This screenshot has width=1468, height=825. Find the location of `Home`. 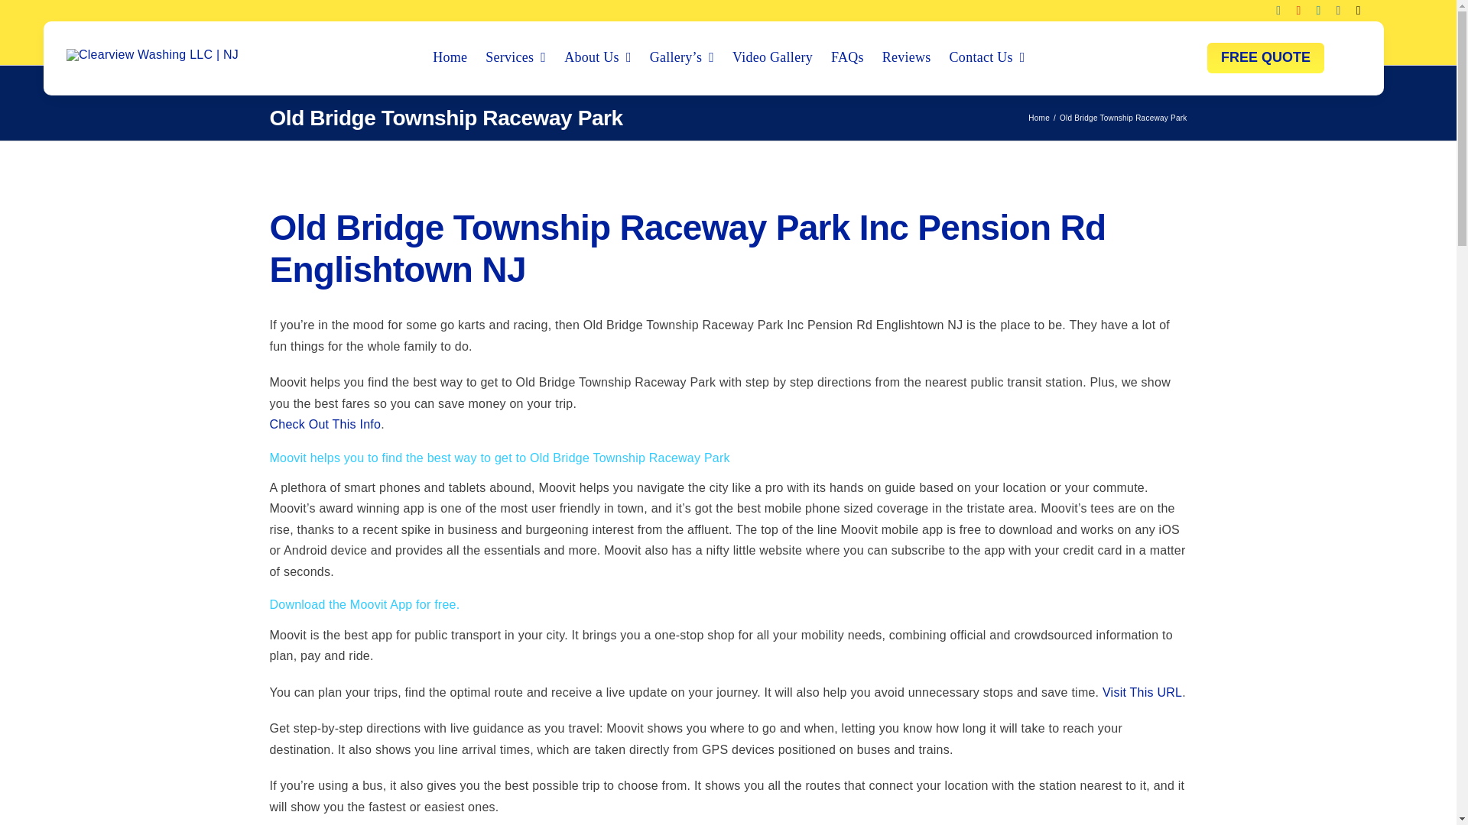

Home is located at coordinates (450, 58).